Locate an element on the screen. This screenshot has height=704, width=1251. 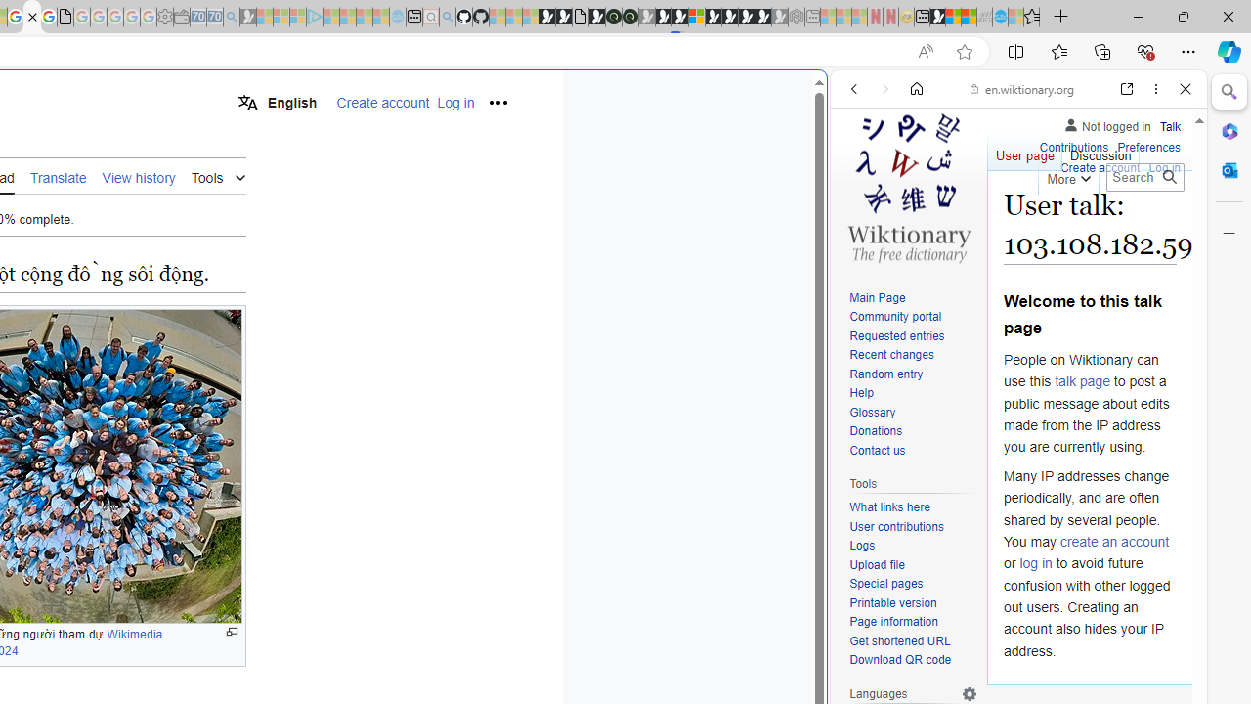
Language settings is located at coordinates (970, 693).